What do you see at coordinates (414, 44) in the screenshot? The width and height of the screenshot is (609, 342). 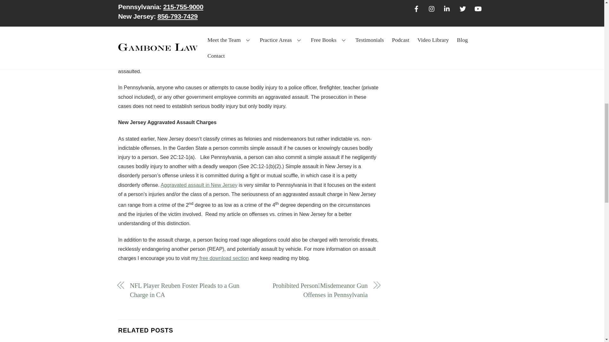 I see `Submit` at bounding box center [414, 44].